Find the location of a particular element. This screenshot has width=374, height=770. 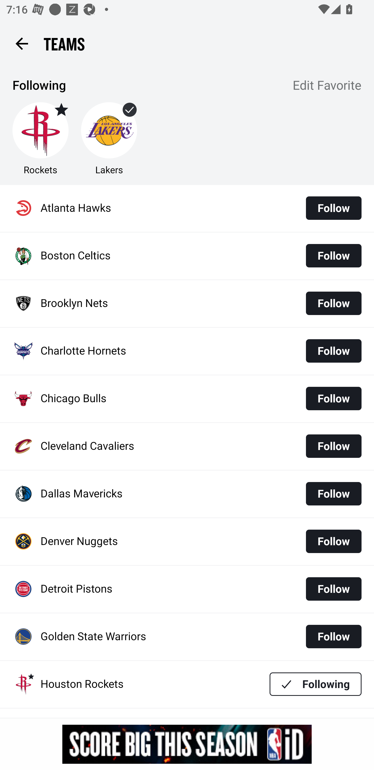

Follow is located at coordinates (333, 399).